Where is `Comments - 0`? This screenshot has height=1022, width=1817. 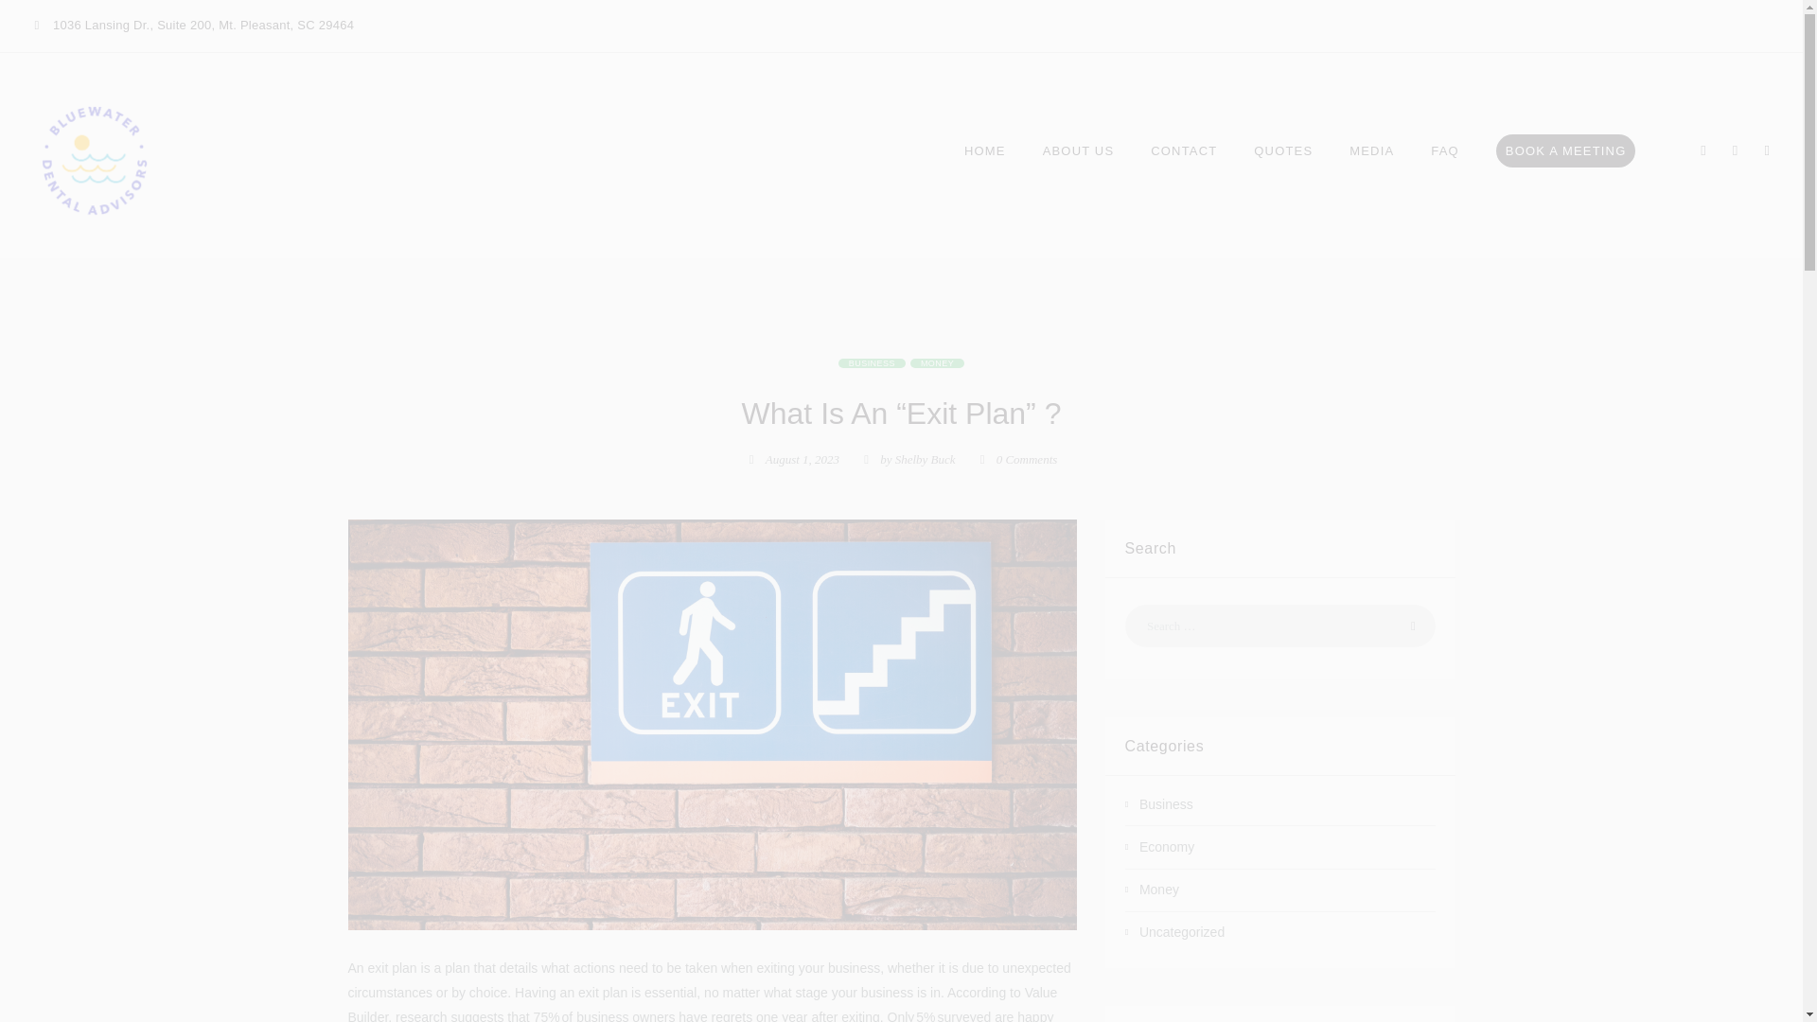
Comments - 0 is located at coordinates (1016, 459).